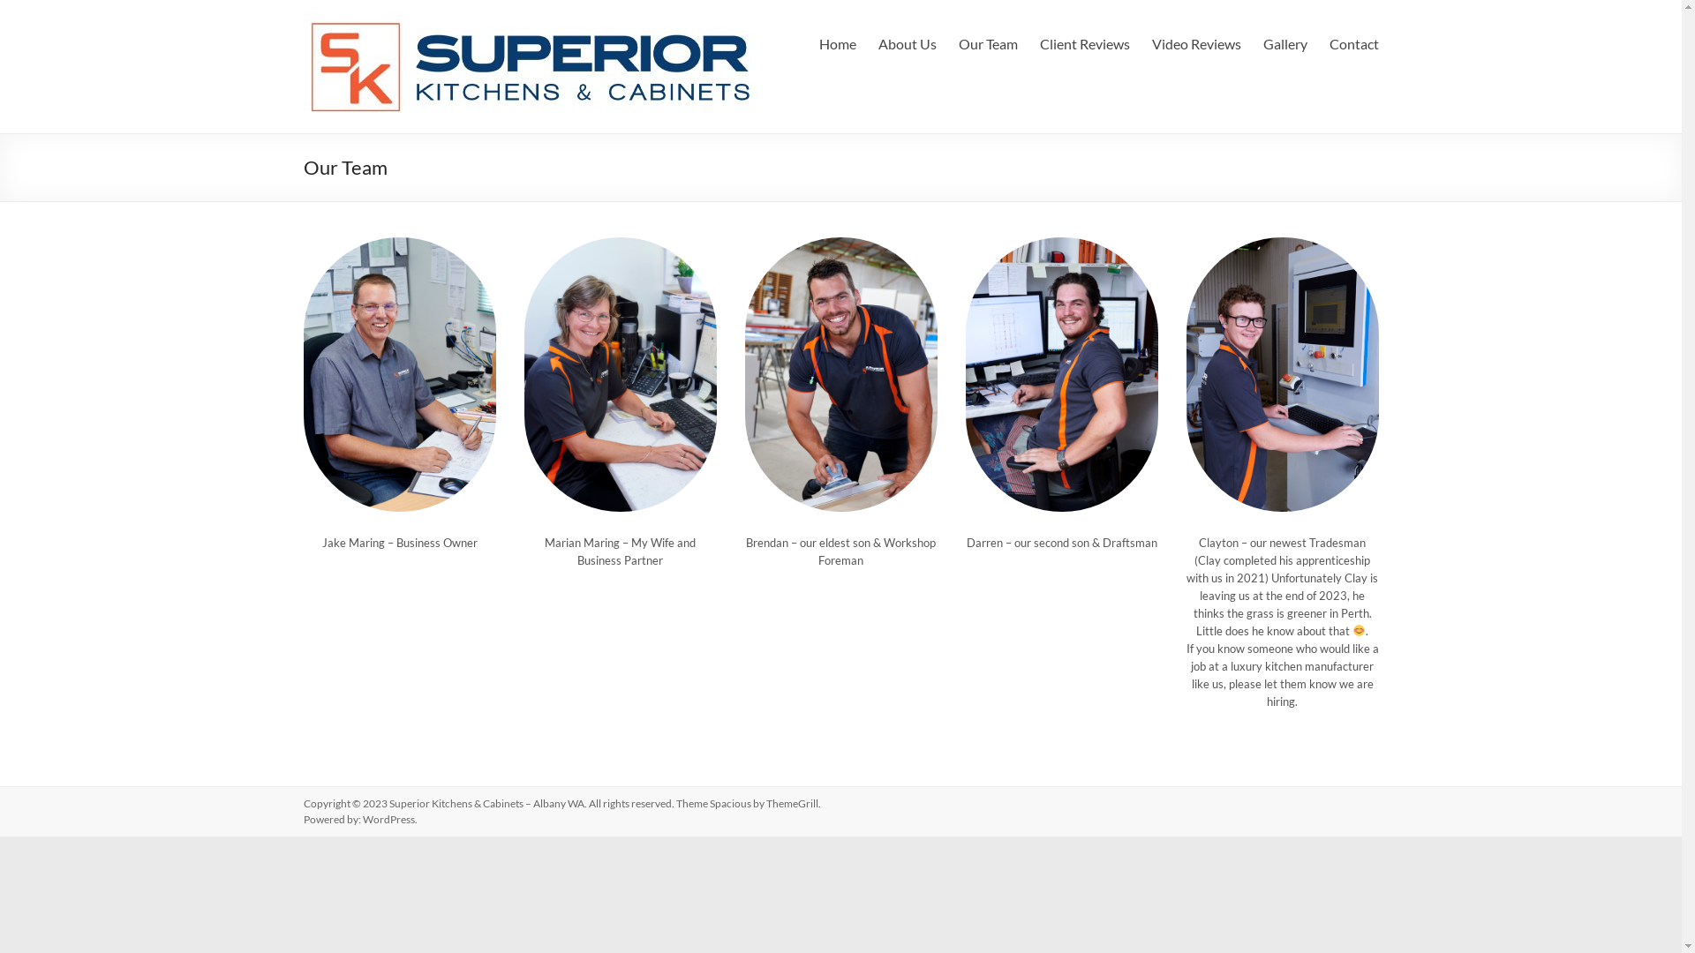 The width and height of the screenshot is (1695, 953). I want to click on Video Reviews, so click(1195, 44).